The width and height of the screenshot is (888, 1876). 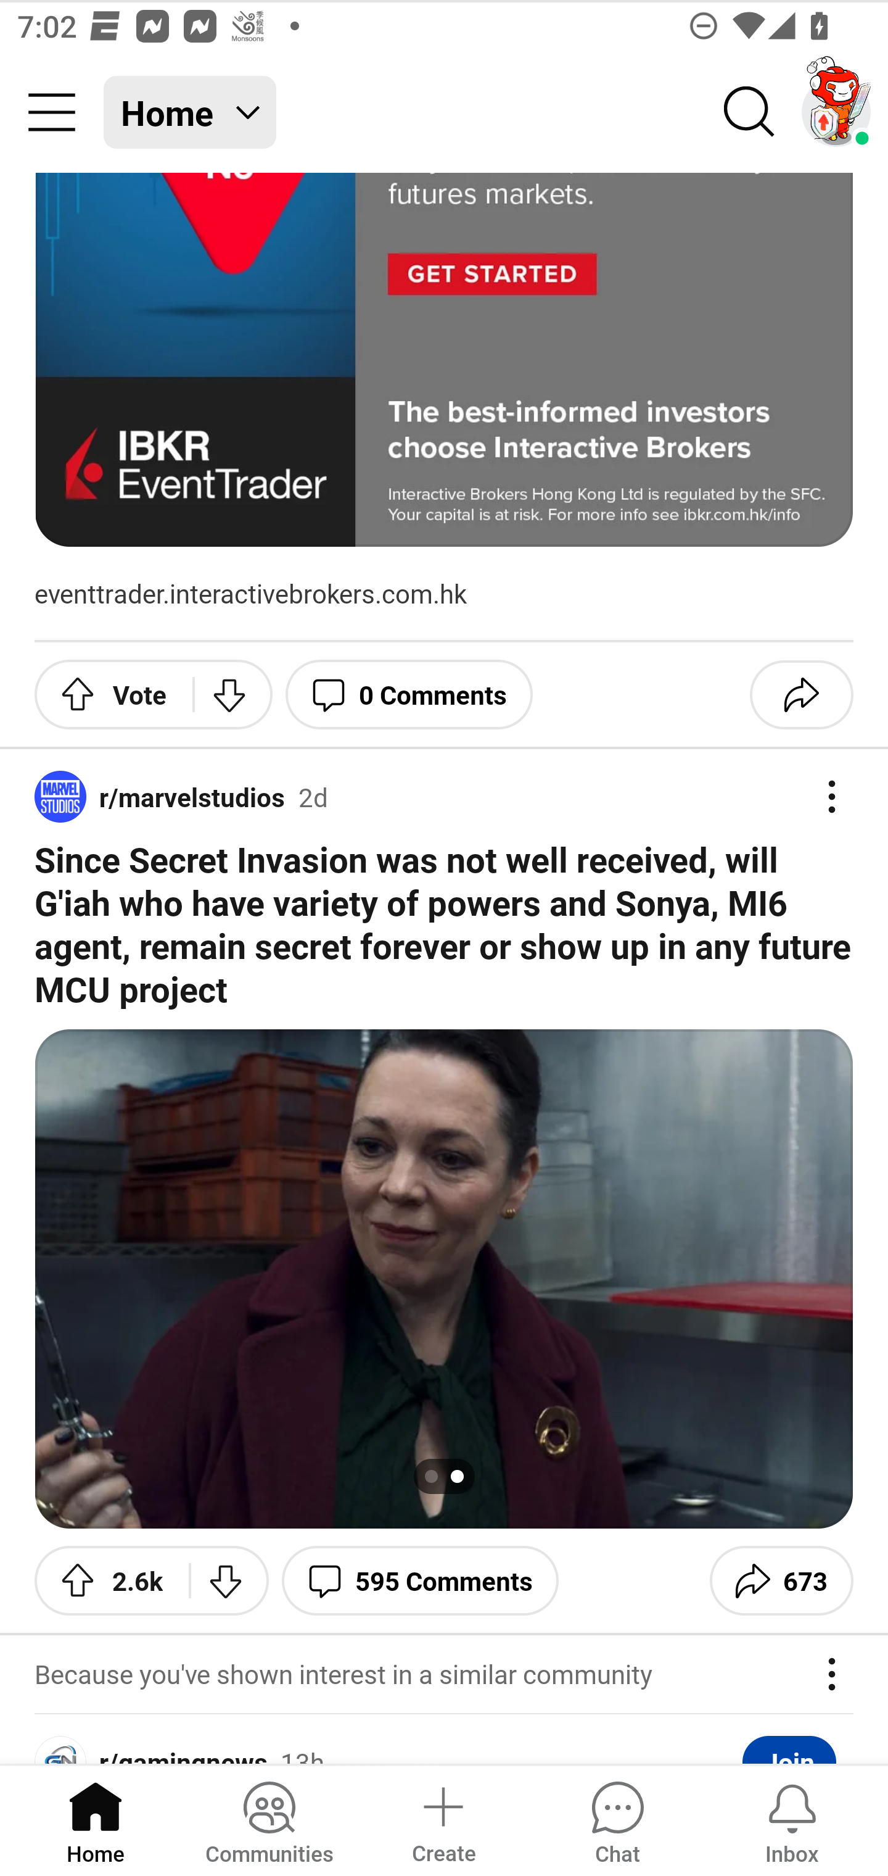 I want to click on Inbox, so click(x=792, y=1819).